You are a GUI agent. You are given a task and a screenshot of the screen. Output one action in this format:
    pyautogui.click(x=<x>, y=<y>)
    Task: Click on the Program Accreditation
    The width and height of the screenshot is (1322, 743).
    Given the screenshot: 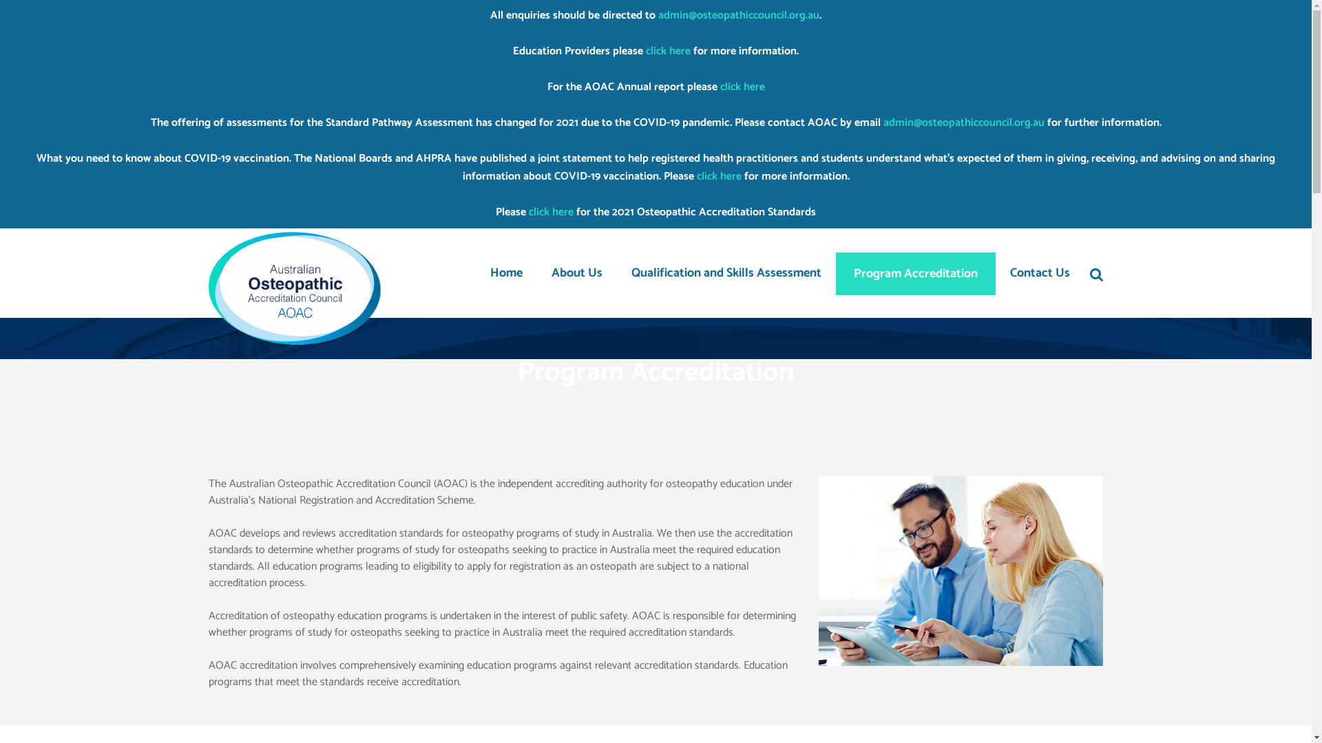 What is the action you would take?
    pyautogui.click(x=916, y=273)
    